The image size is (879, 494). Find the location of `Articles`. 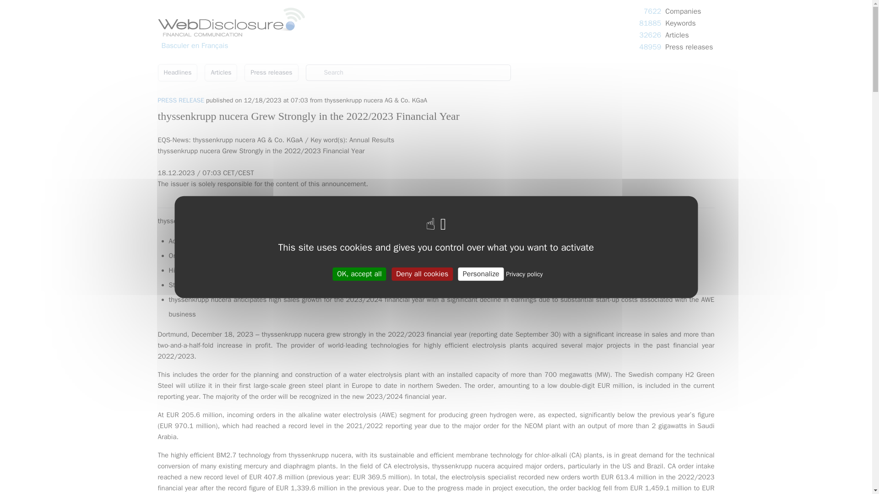

Articles is located at coordinates (221, 73).